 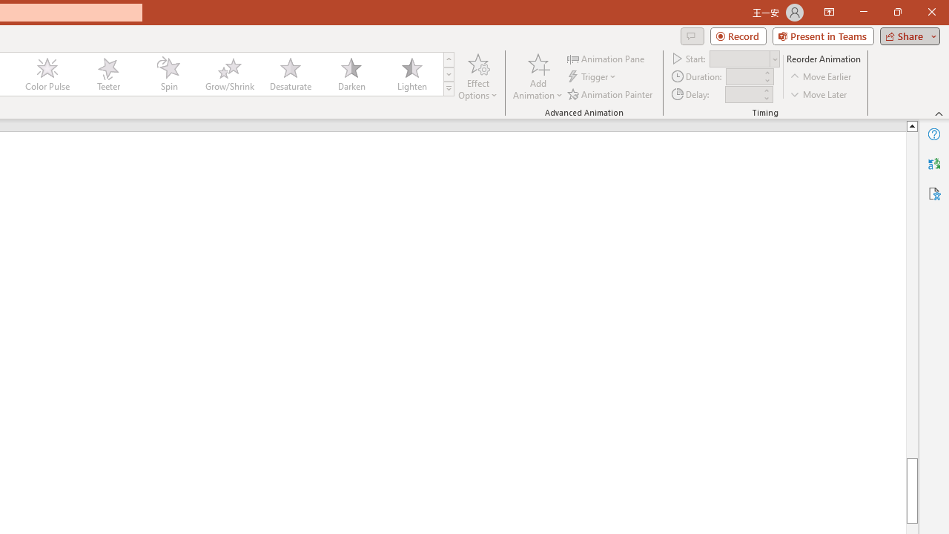 I want to click on Animation Painter, so click(x=611, y=93).